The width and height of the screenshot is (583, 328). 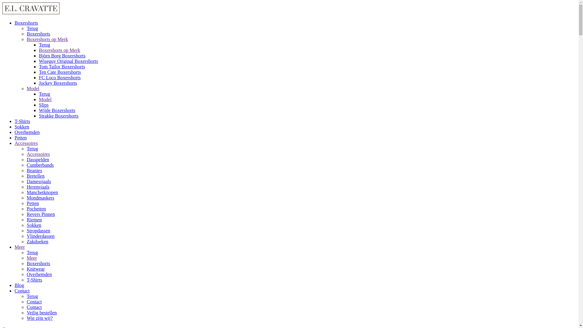 What do you see at coordinates (36, 209) in the screenshot?
I see `Pochetten` at bounding box center [36, 209].